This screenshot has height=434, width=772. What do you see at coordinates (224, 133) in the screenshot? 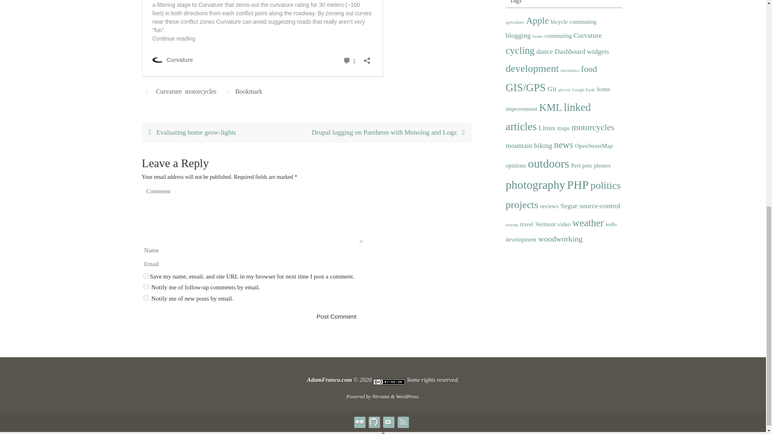
I see `Evaluating home grow-lights` at bounding box center [224, 133].